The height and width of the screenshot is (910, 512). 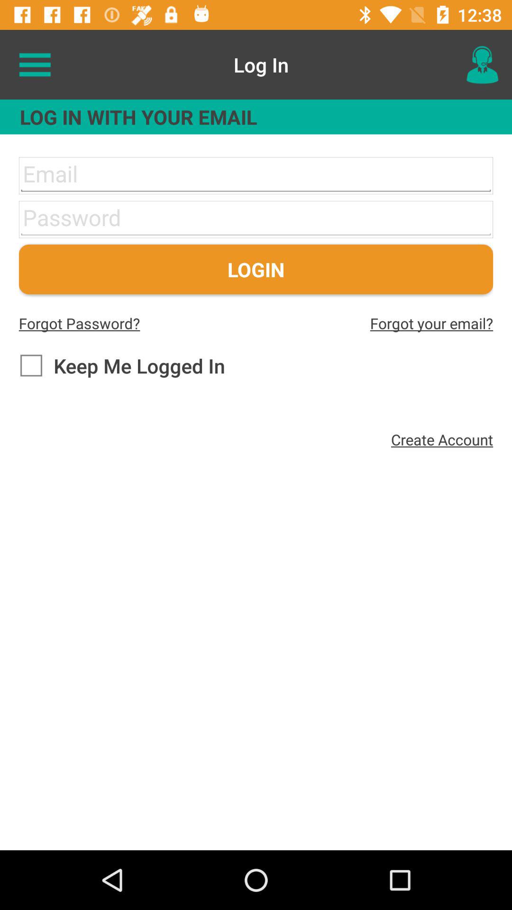 What do you see at coordinates (256, 175) in the screenshot?
I see `enter the email id` at bounding box center [256, 175].